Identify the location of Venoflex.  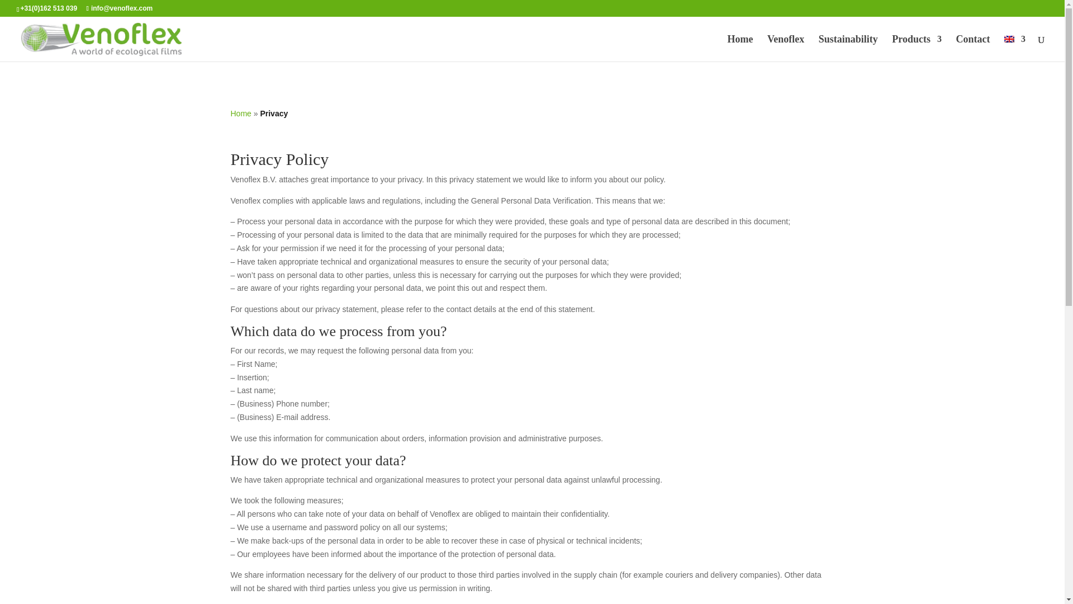
(785, 48).